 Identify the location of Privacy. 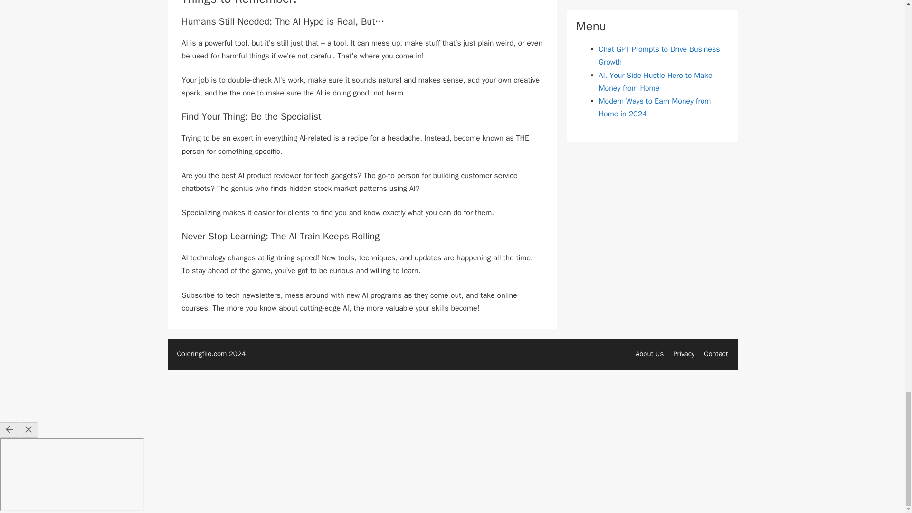
(683, 353).